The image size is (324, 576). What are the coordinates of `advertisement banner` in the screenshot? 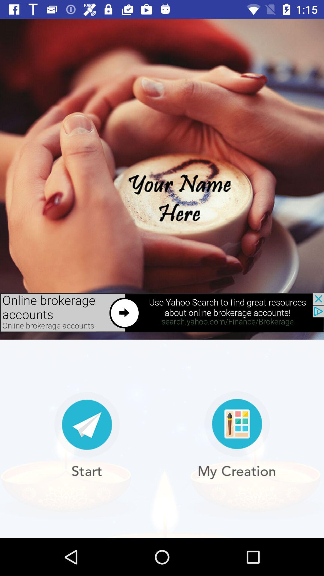 It's located at (162, 313).